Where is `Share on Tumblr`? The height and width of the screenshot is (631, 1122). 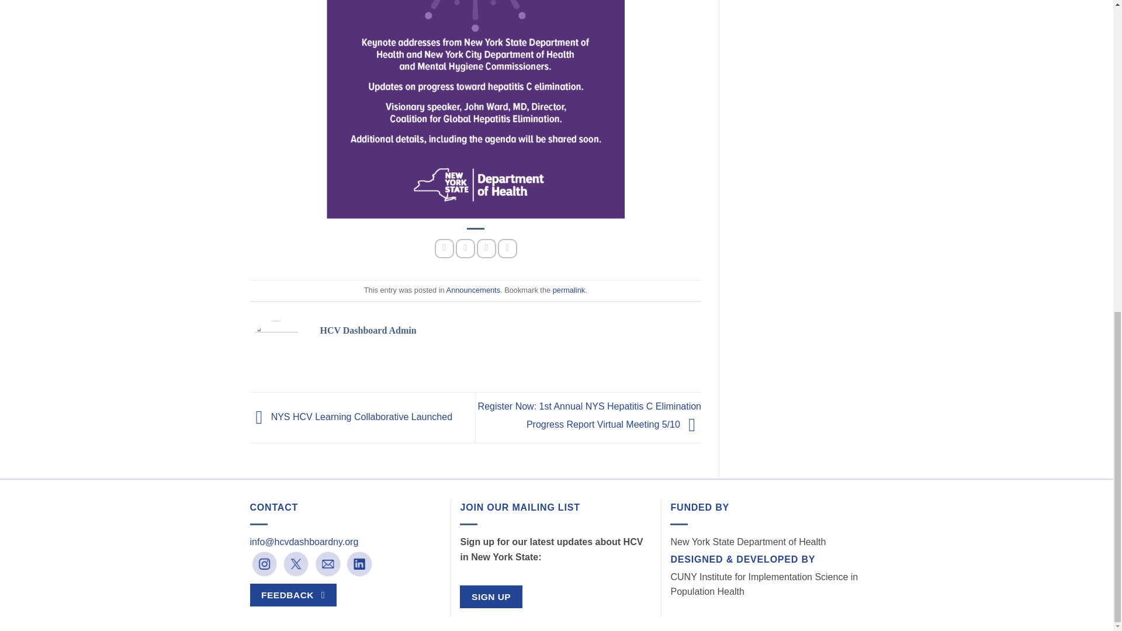 Share on Tumblr is located at coordinates (507, 248).